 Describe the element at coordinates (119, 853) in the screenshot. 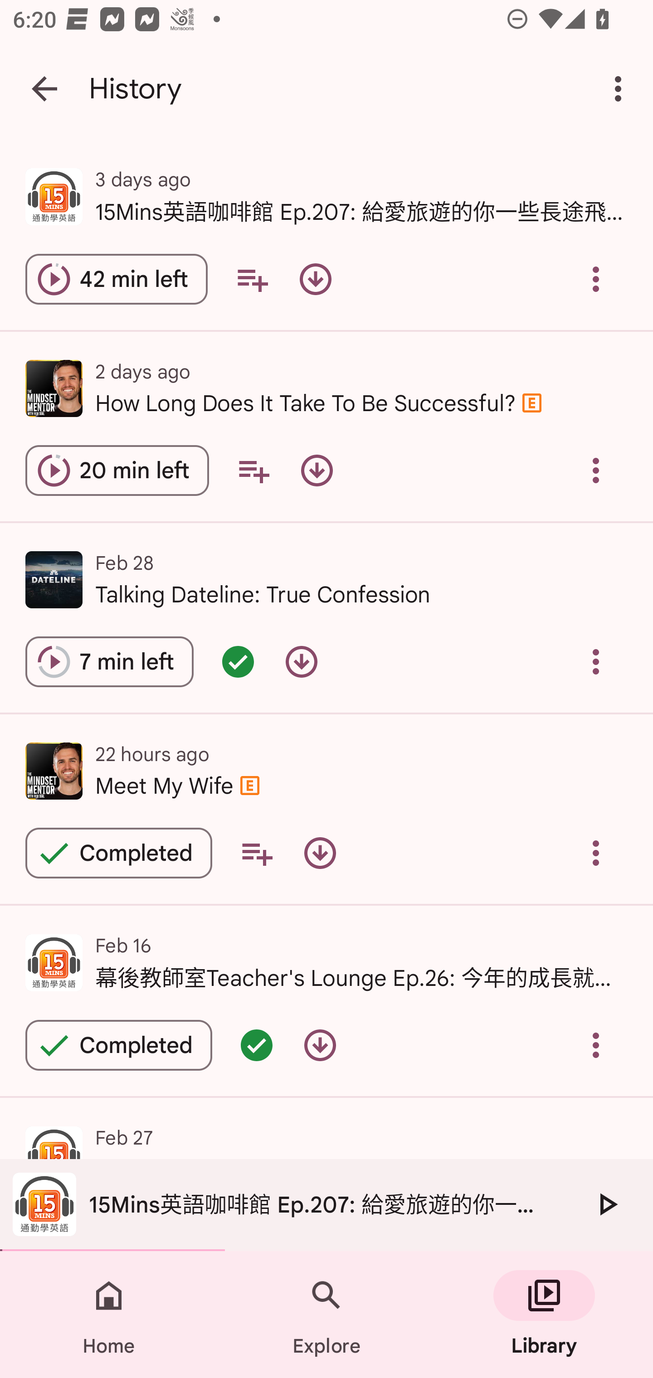

I see `Play episode Meet My Wife Completed` at that location.